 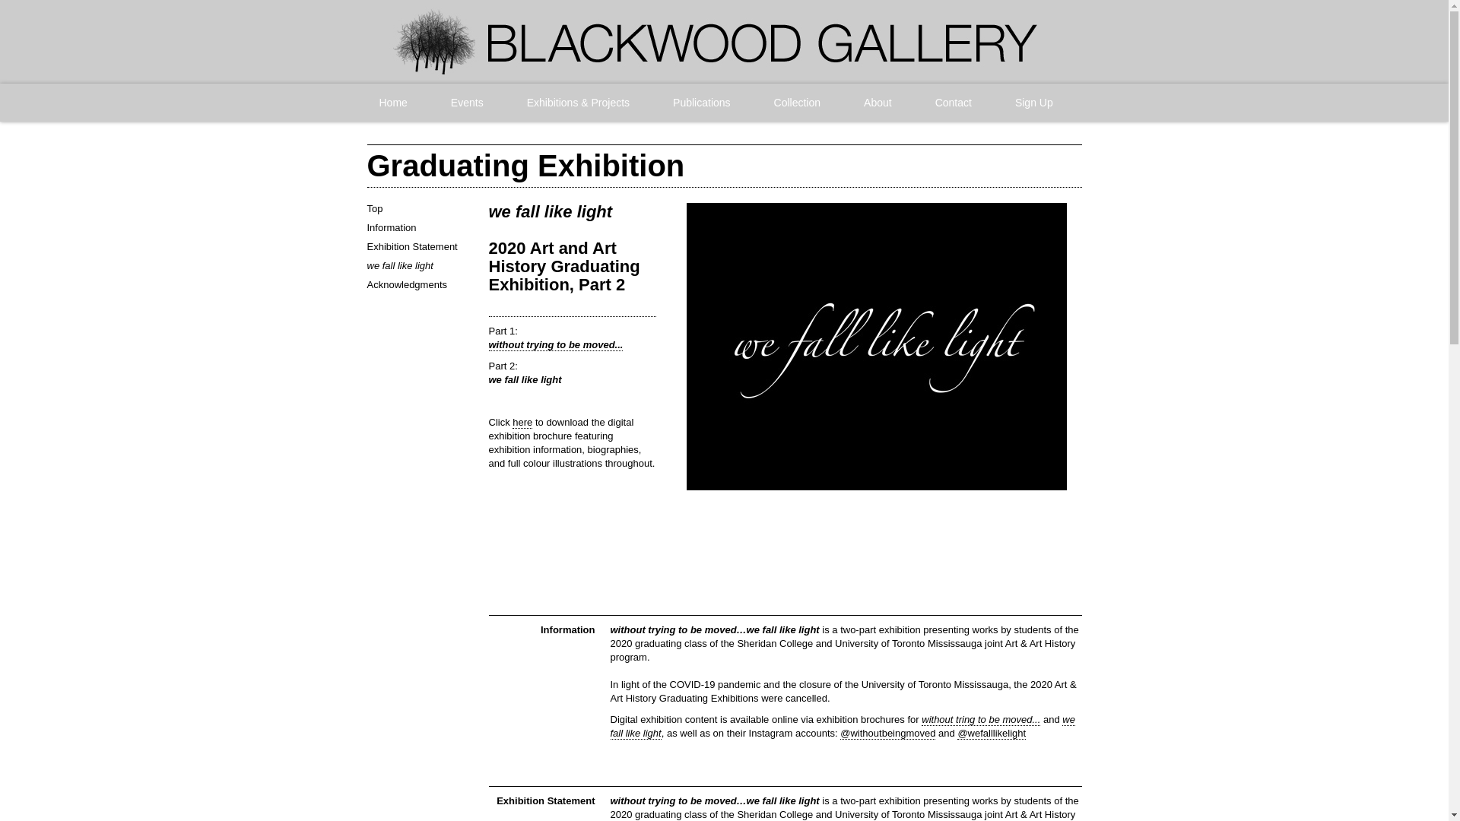 What do you see at coordinates (992, 734) in the screenshot?
I see `@wefalllikelight` at bounding box center [992, 734].